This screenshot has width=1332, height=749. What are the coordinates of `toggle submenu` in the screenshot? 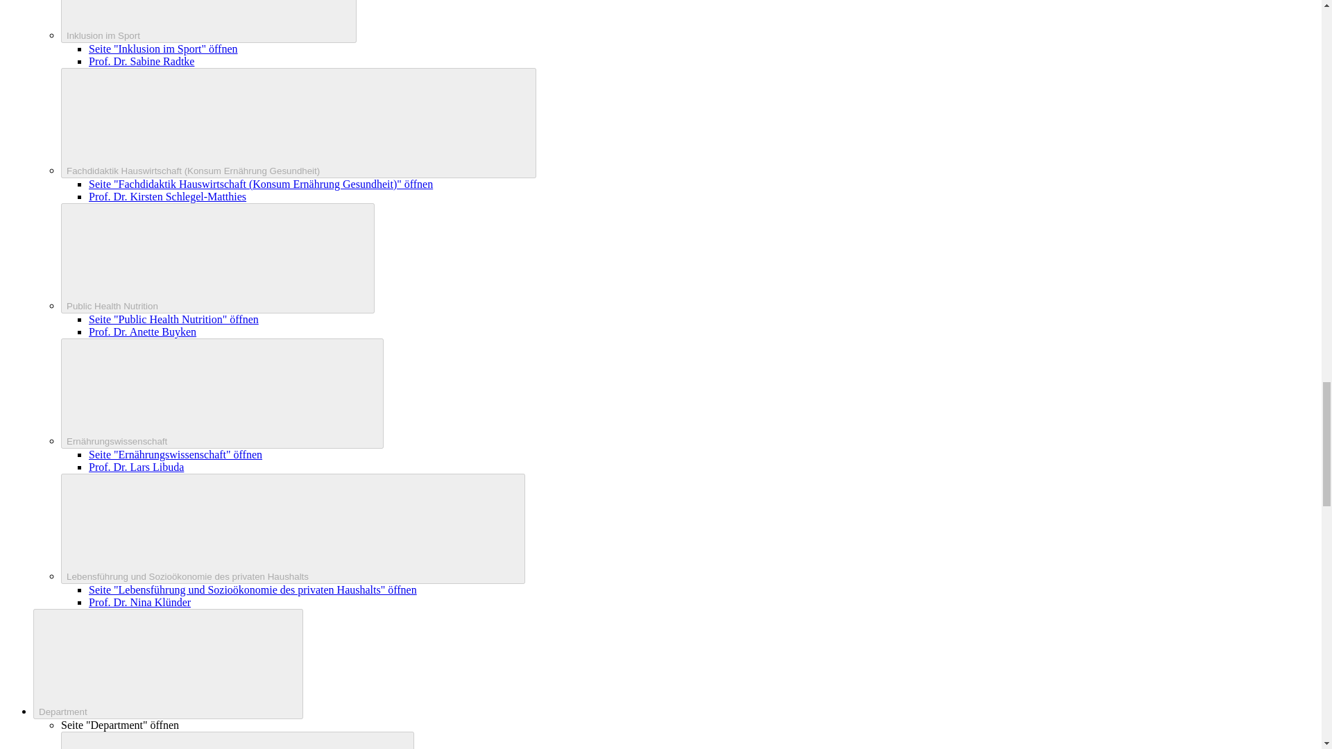 It's located at (222, 393).